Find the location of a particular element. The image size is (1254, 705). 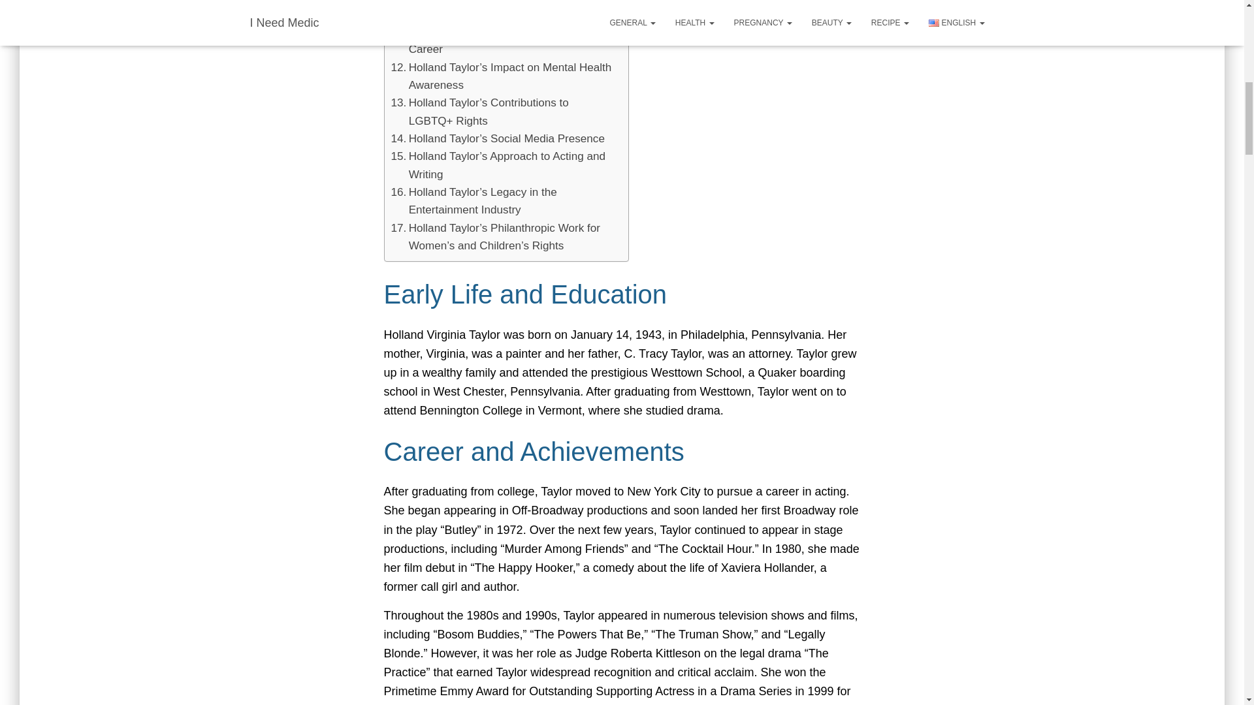

Future Projects is located at coordinates (437, 13).